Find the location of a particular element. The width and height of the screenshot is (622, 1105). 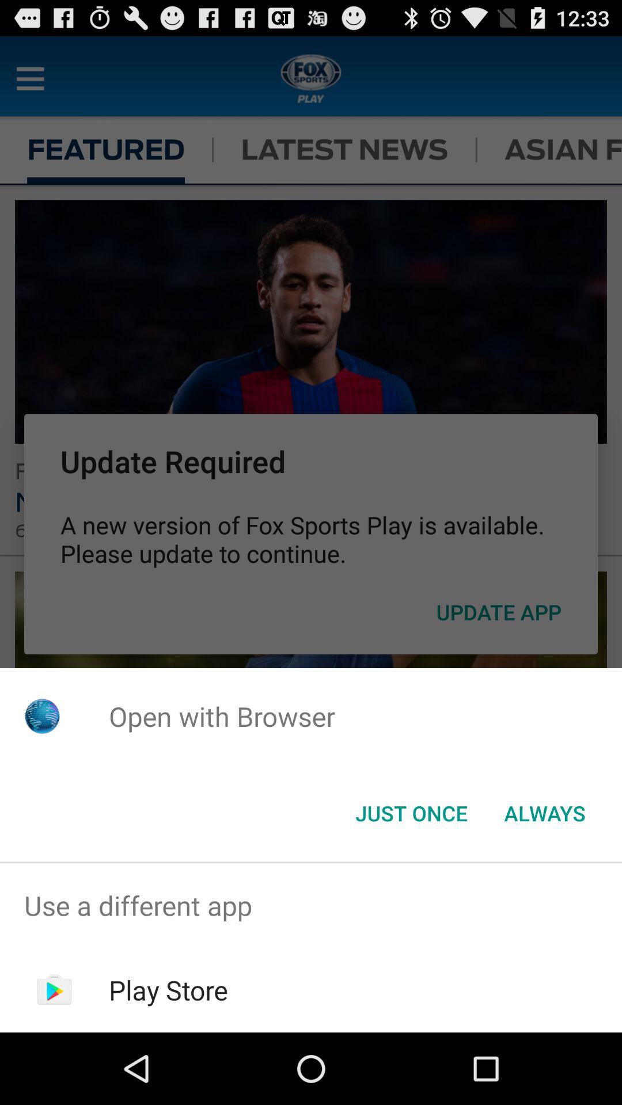

turn off app below the open with browser is located at coordinates (545, 813).